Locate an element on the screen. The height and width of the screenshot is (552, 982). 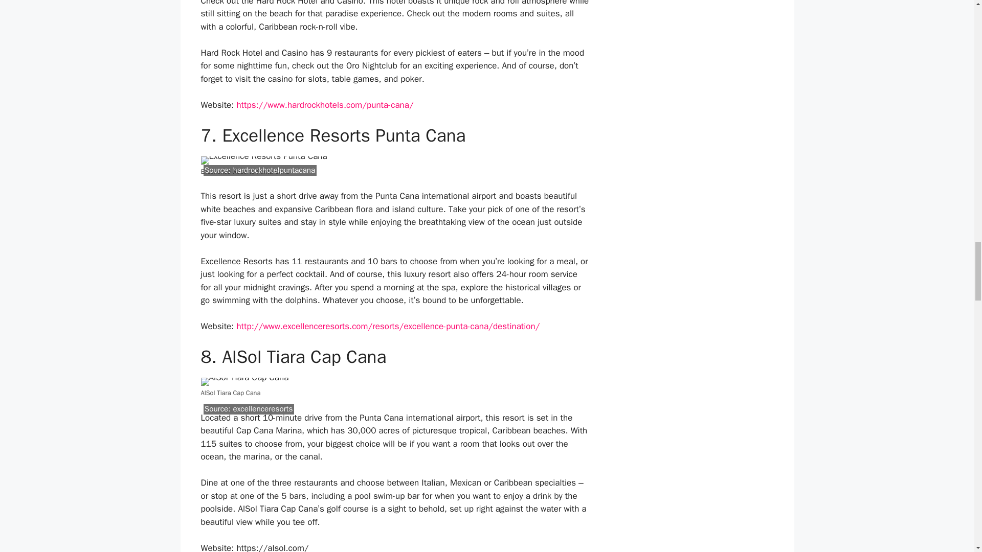
hardrockhotelpuntacana is located at coordinates (274, 170).